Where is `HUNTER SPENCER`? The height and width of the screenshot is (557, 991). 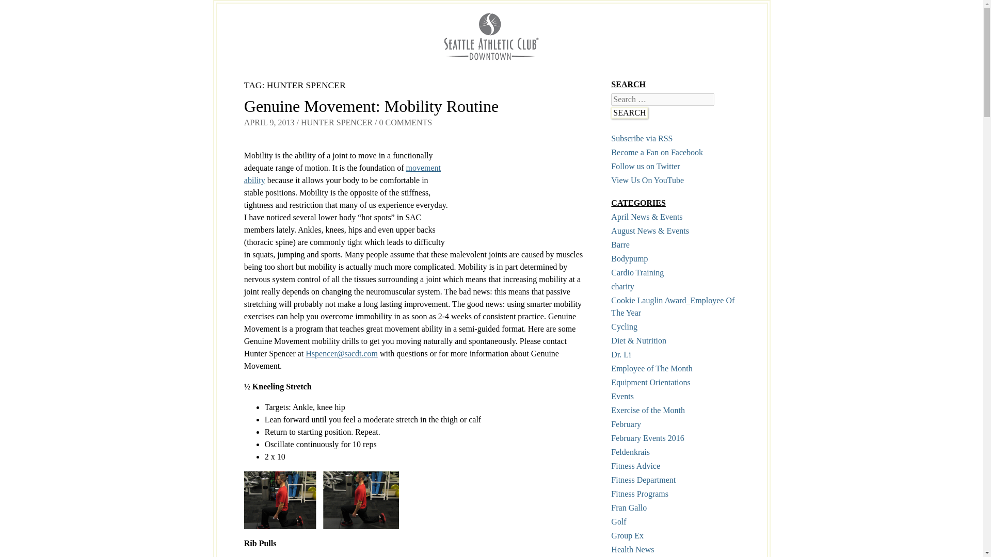
HUNTER SPENCER is located at coordinates (337, 122).